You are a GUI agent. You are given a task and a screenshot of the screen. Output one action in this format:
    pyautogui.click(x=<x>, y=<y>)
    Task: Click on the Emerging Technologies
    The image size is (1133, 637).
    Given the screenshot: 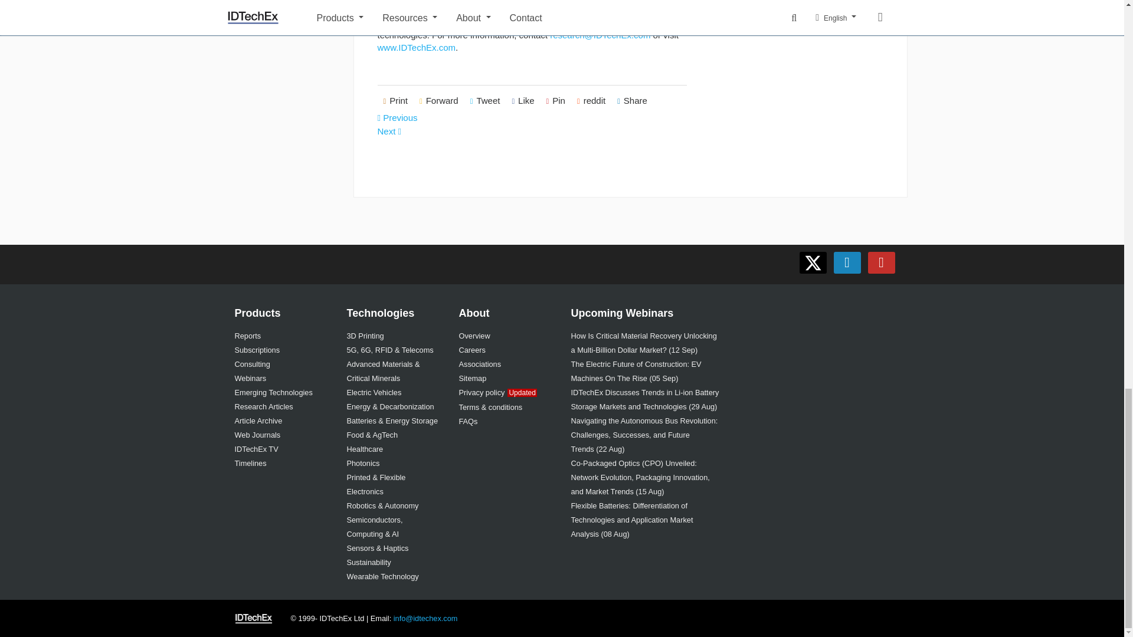 What is the action you would take?
    pyautogui.click(x=273, y=392)
    